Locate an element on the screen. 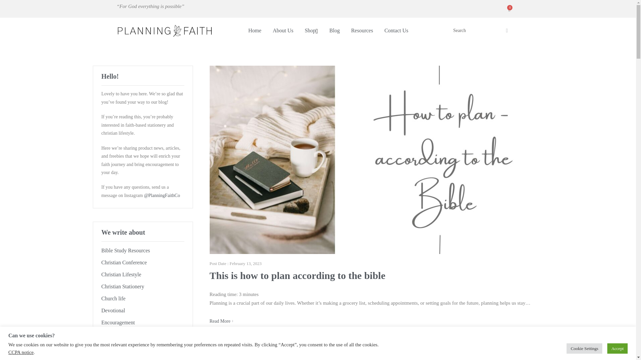  Contact Us is located at coordinates (396, 30).